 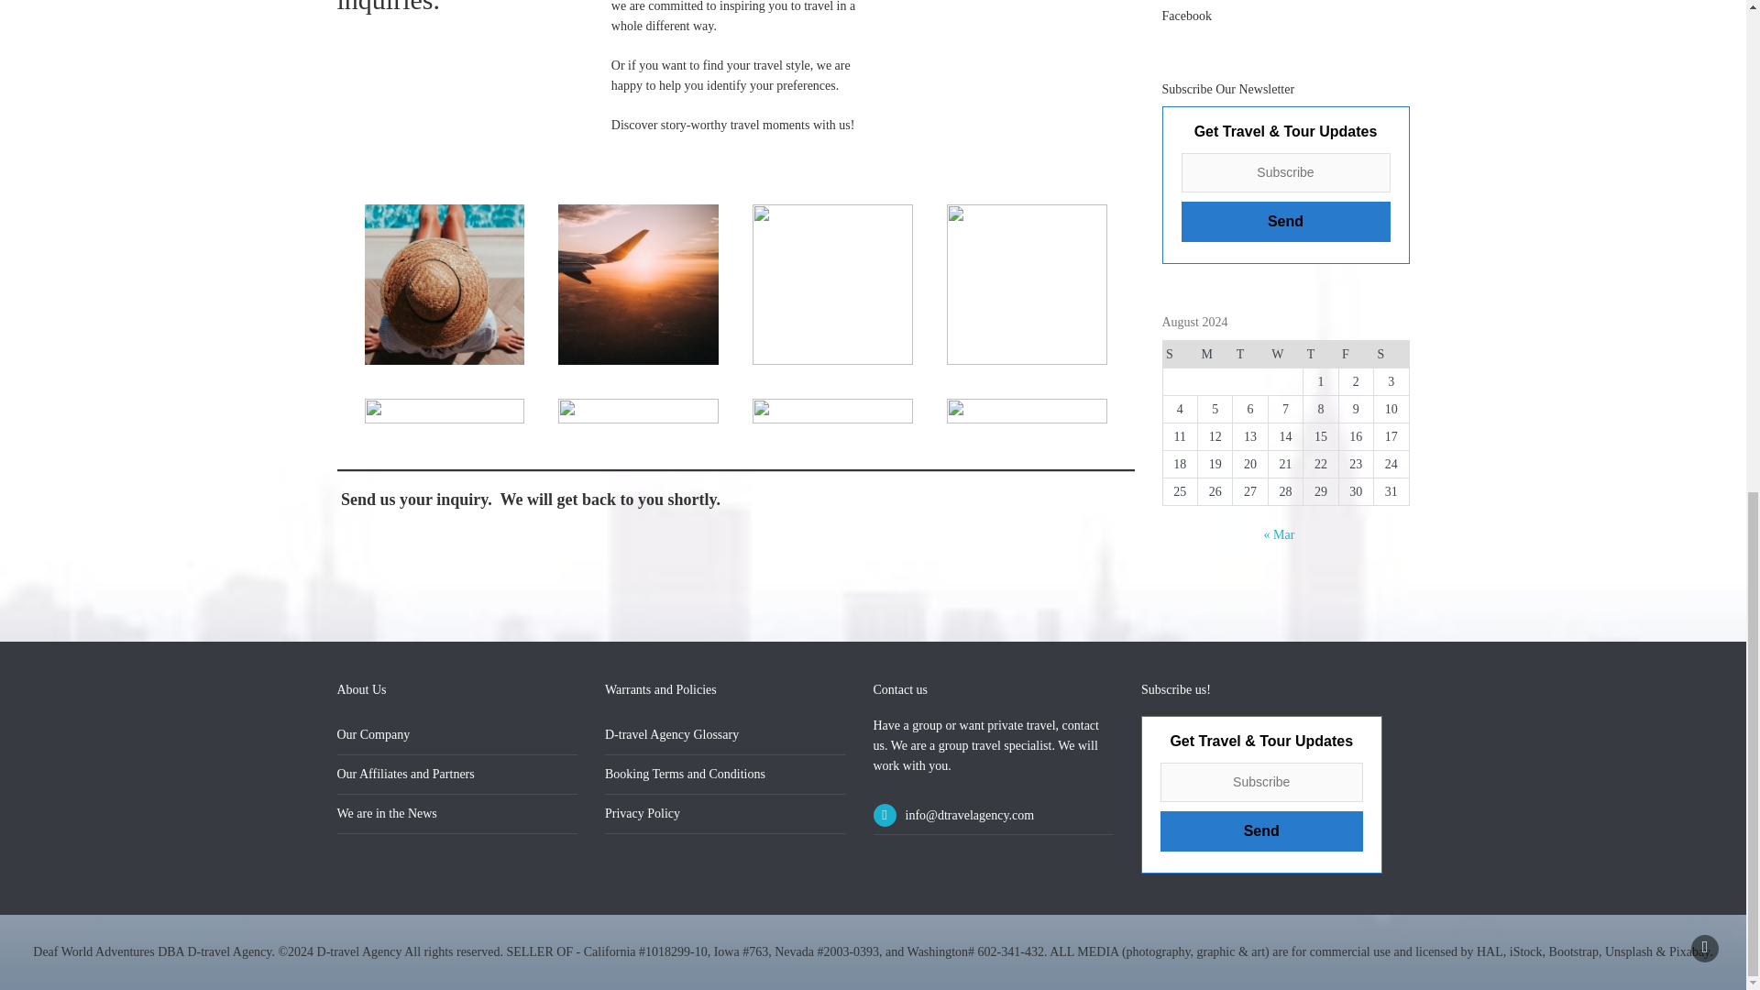 I want to click on Our Company, so click(x=374, y=733).